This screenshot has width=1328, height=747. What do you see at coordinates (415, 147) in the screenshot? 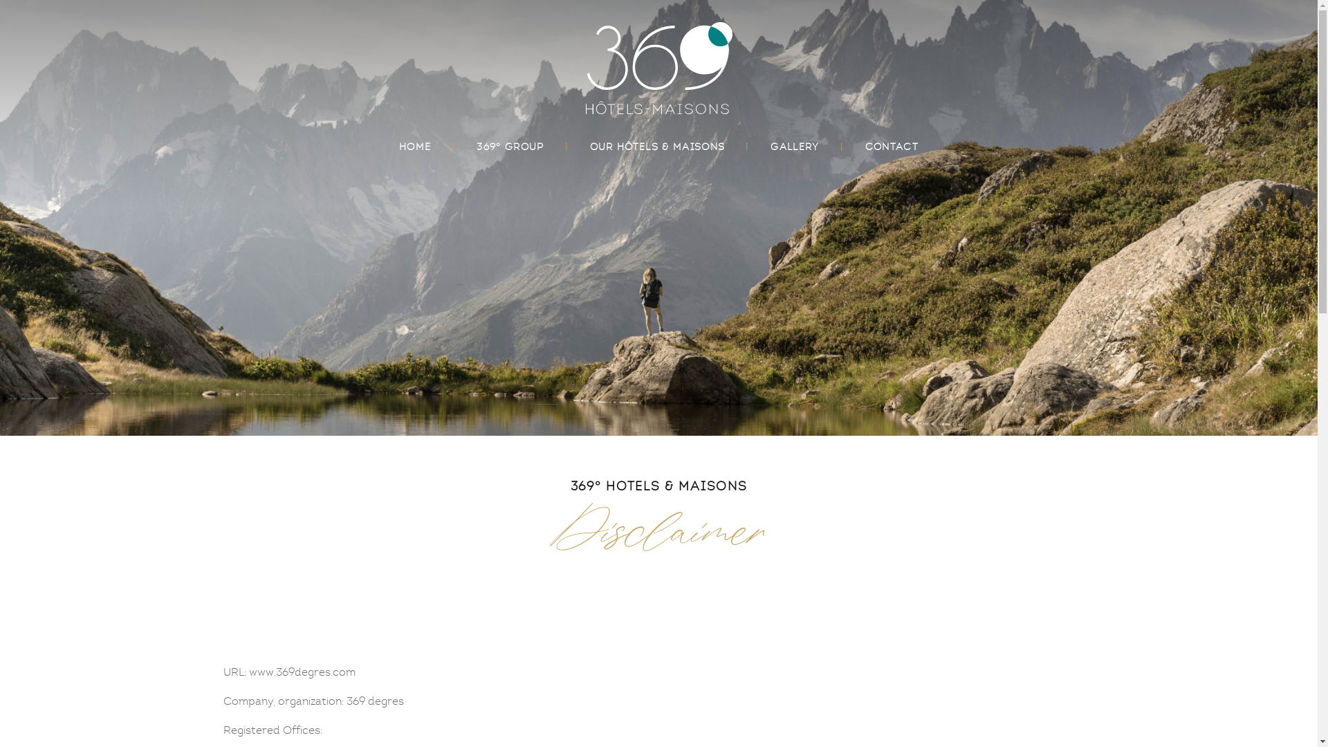
I see `HOME` at bounding box center [415, 147].